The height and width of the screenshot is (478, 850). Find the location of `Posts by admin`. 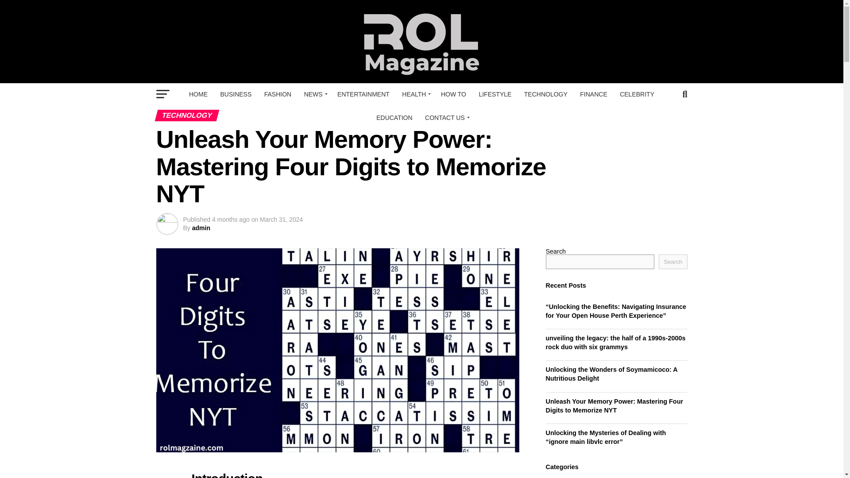

Posts by admin is located at coordinates (201, 227).